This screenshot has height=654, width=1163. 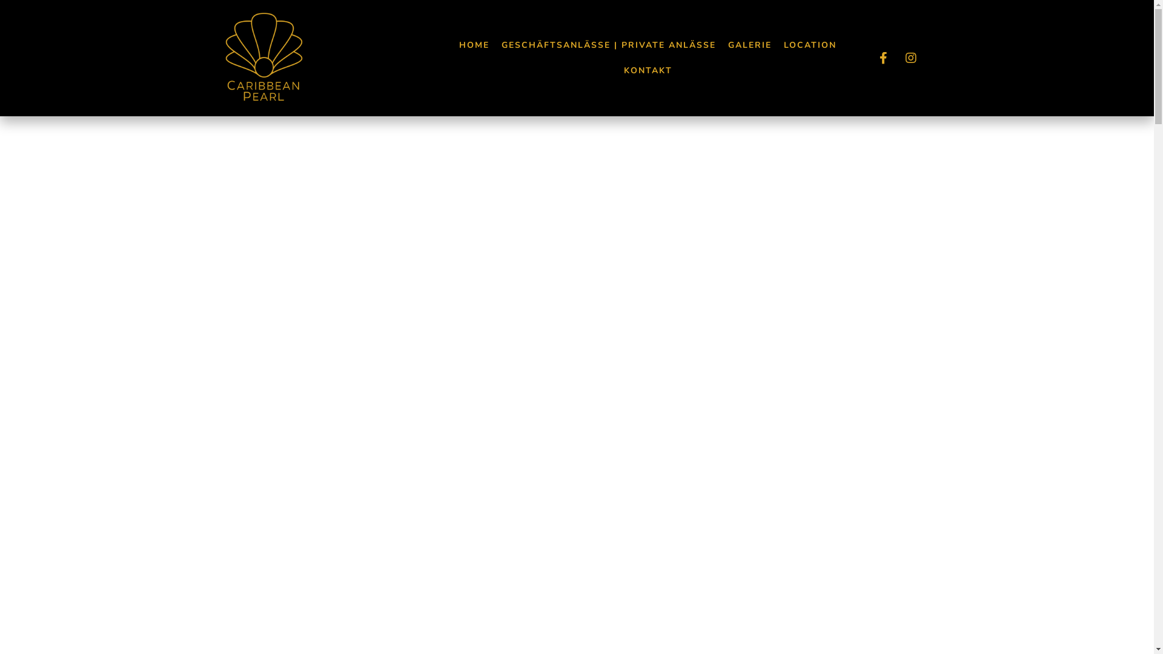 What do you see at coordinates (750, 45) in the screenshot?
I see `GALERIE` at bounding box center [750, 45].